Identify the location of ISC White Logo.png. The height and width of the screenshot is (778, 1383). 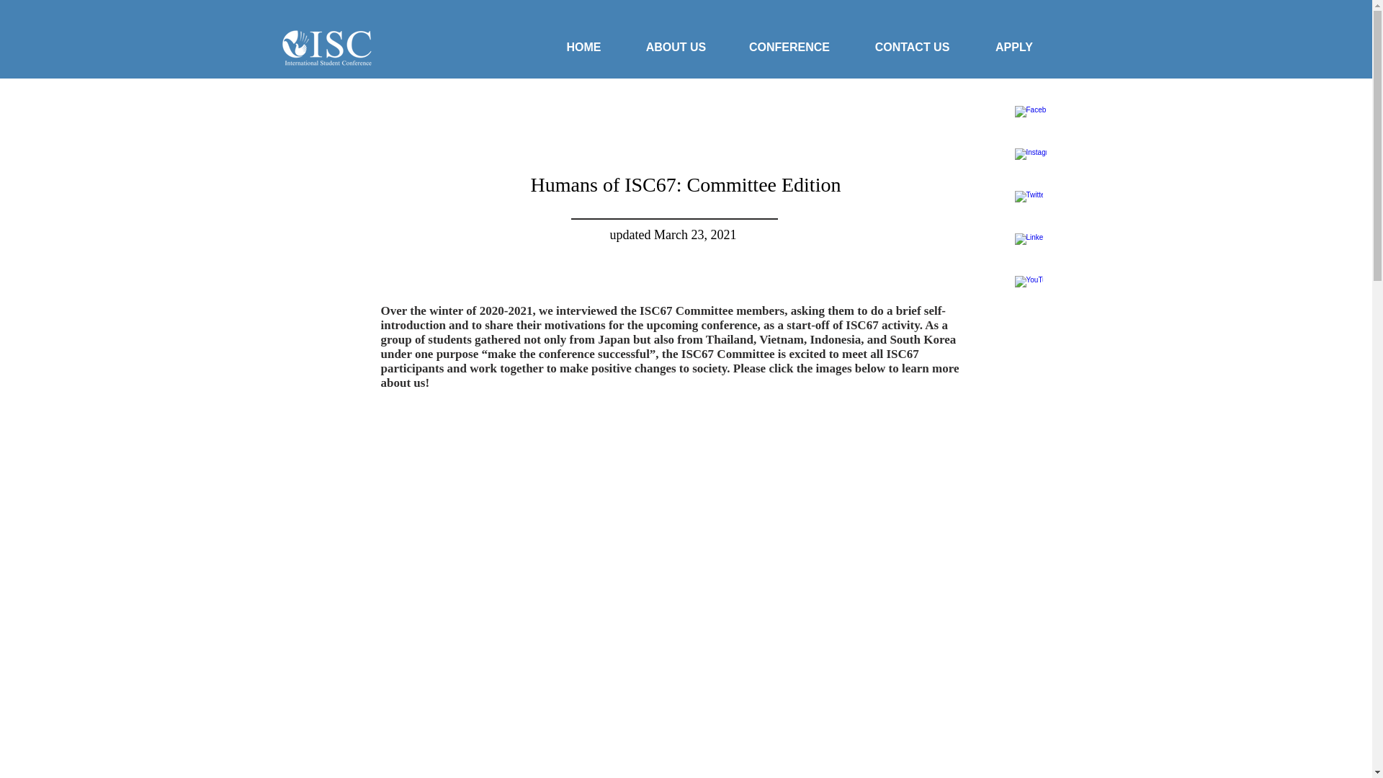
(327, 48).